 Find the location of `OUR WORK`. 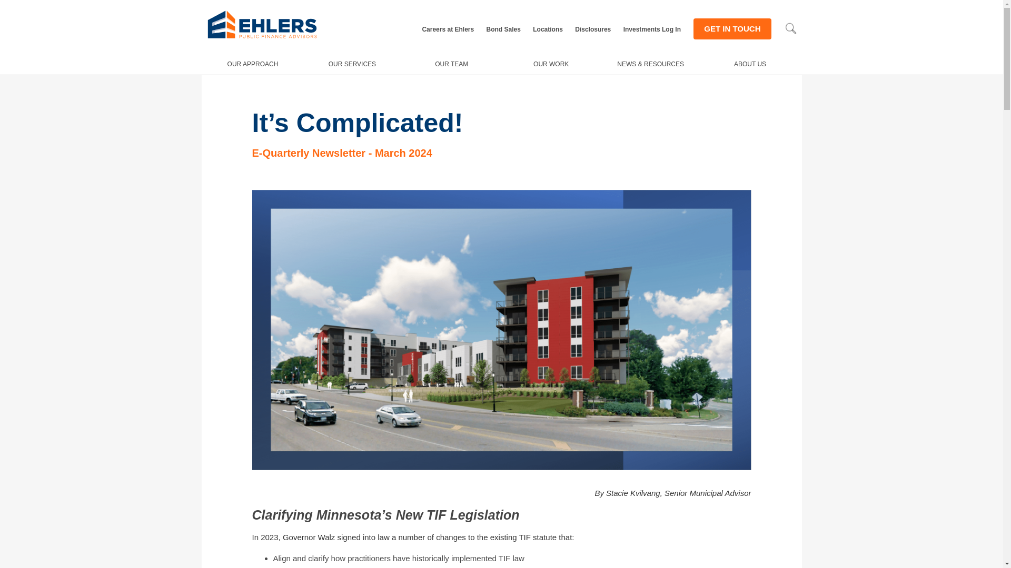

OUR WORK is located at coordinates (551, 64).